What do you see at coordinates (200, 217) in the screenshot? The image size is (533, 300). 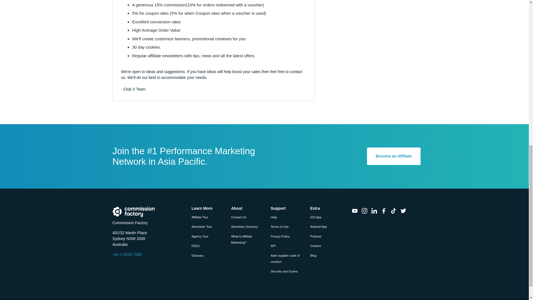 I see `Affiliate Tour` at bounding box center [200, 217].